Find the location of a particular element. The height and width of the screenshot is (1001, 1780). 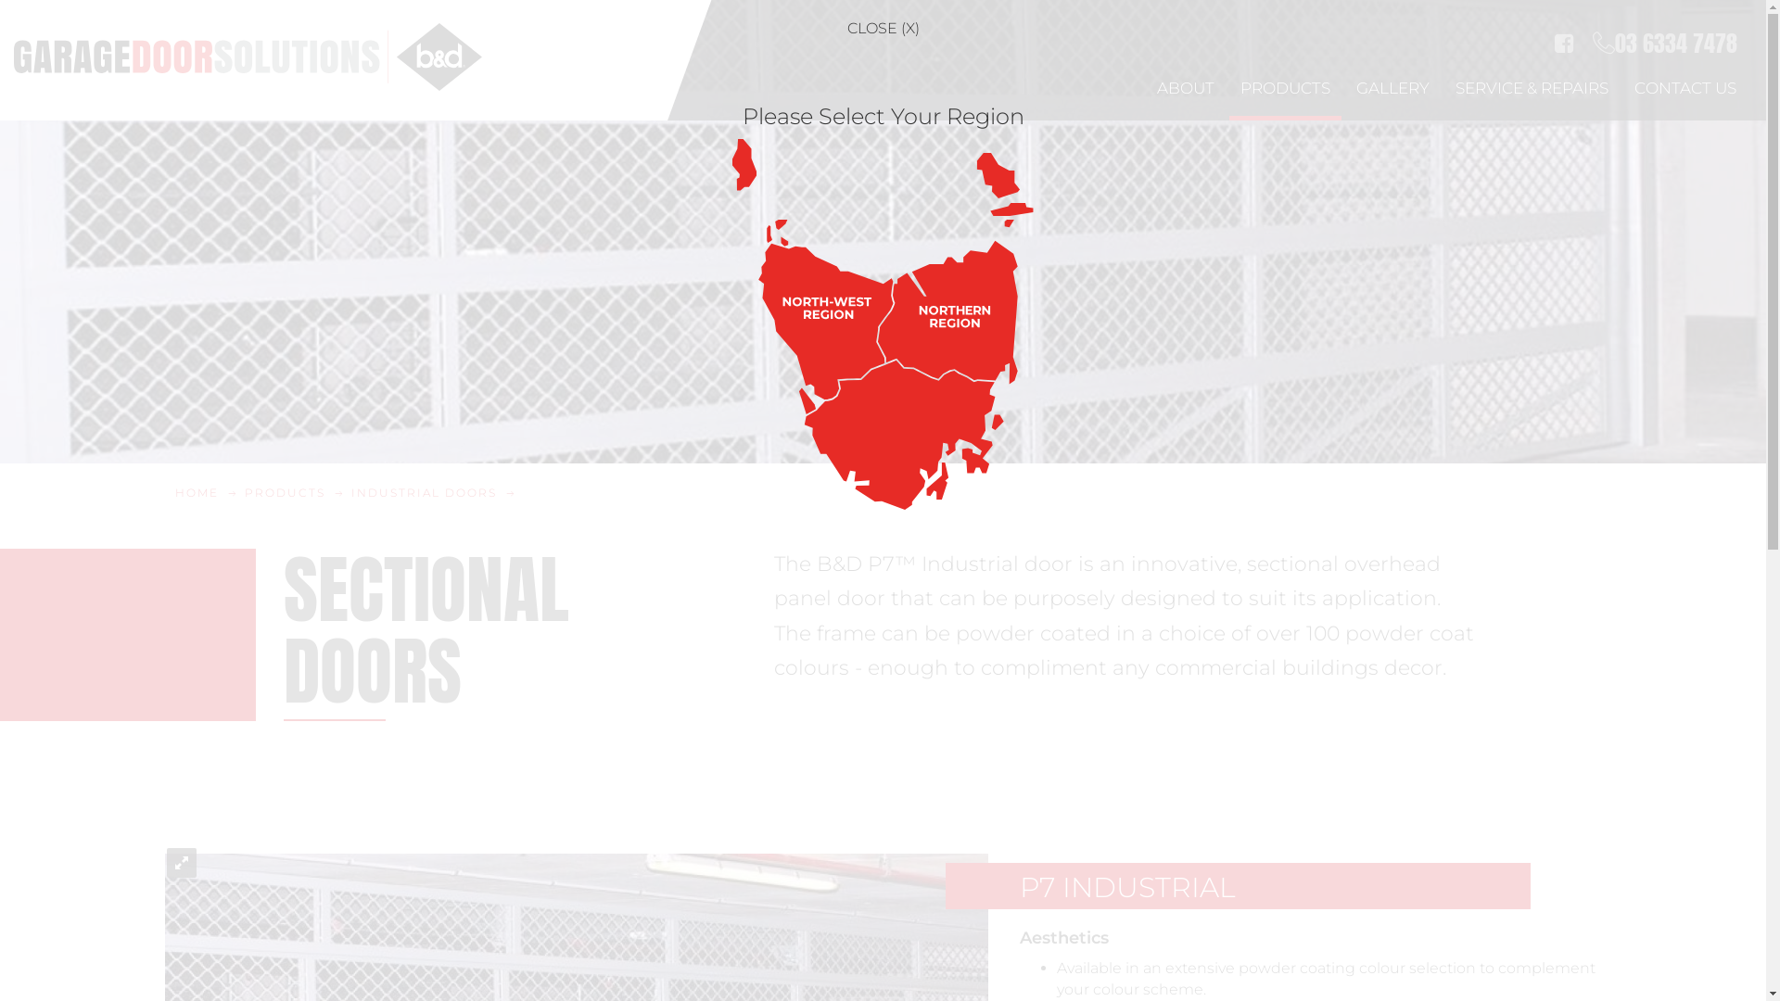

PRODUCTS is located at coordinates (286, 493).